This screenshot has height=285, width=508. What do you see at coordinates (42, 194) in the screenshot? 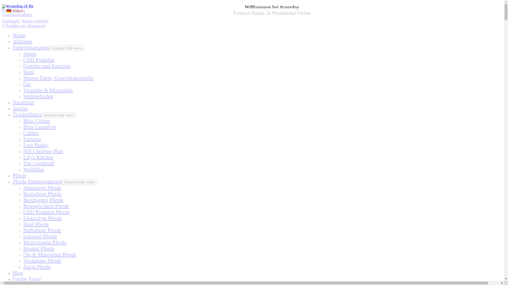
I see `Beinpflege Pferde` at bounding box center [42, 194].